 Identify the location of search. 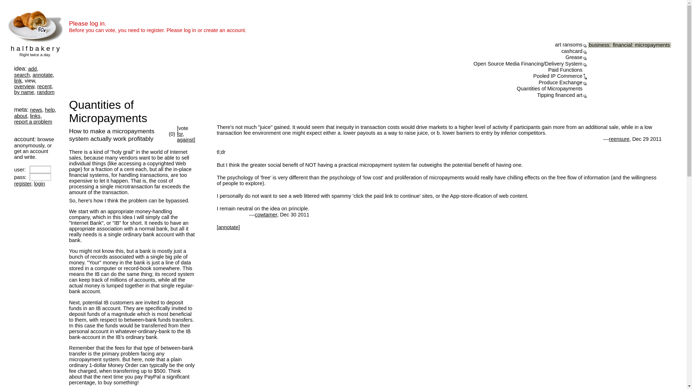
(22, 75).